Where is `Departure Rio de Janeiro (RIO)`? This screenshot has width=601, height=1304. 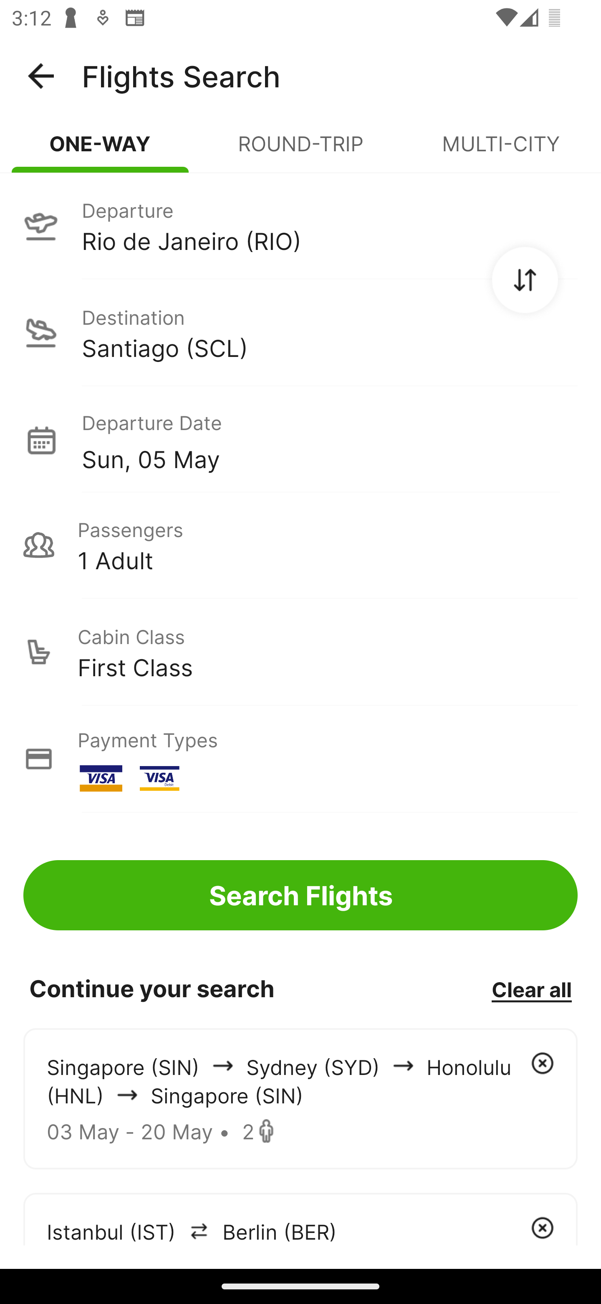
Departure Rio de Janeiro (RIO) is located at coordinates (300, 225).